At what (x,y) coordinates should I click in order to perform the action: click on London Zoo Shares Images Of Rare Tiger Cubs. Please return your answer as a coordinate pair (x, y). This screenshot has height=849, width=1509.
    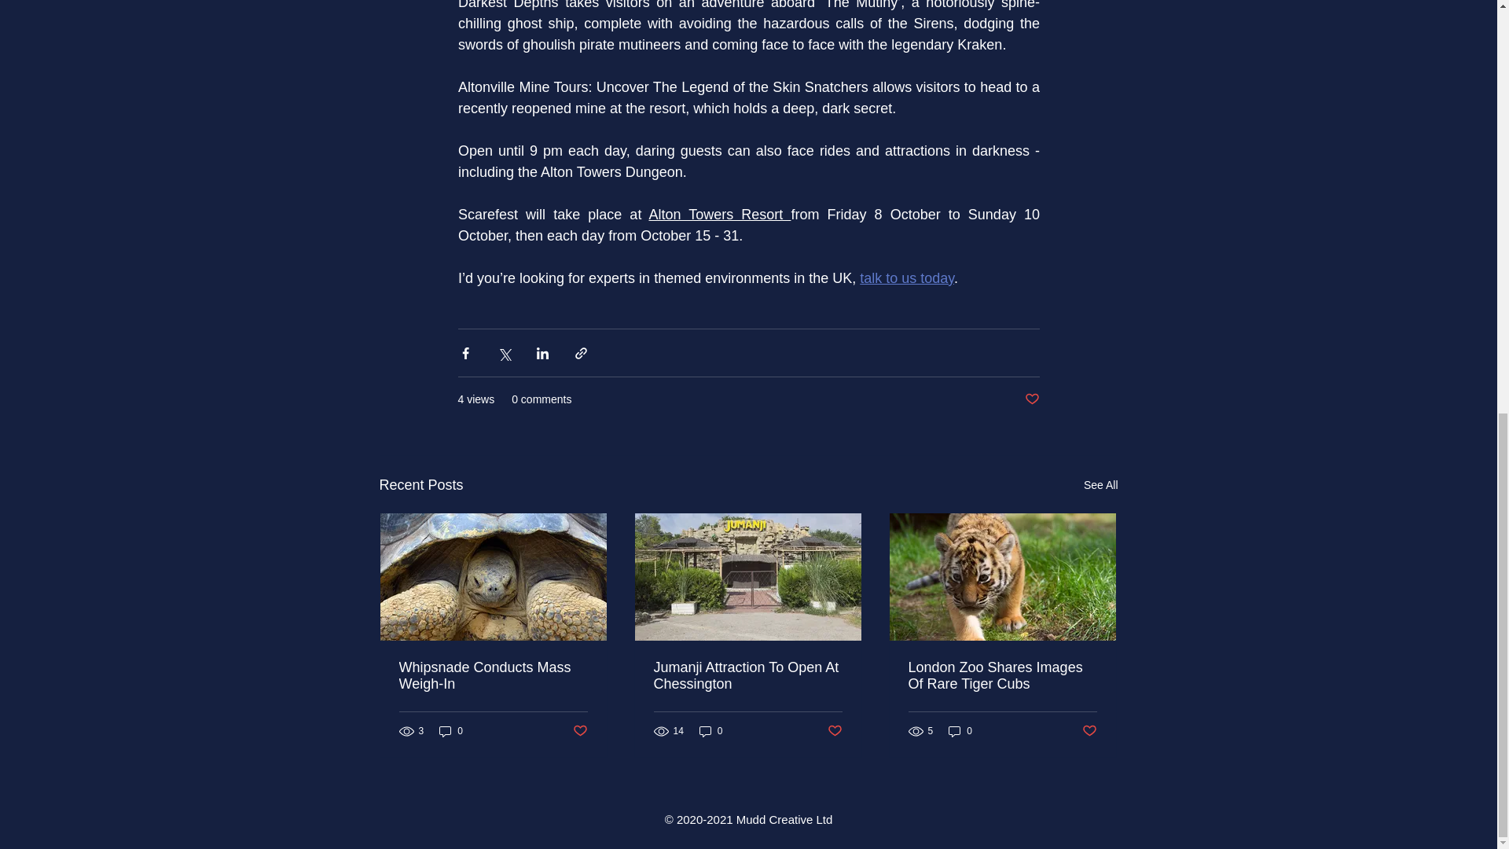
    Looking at the image, I should click on (1002, 676).